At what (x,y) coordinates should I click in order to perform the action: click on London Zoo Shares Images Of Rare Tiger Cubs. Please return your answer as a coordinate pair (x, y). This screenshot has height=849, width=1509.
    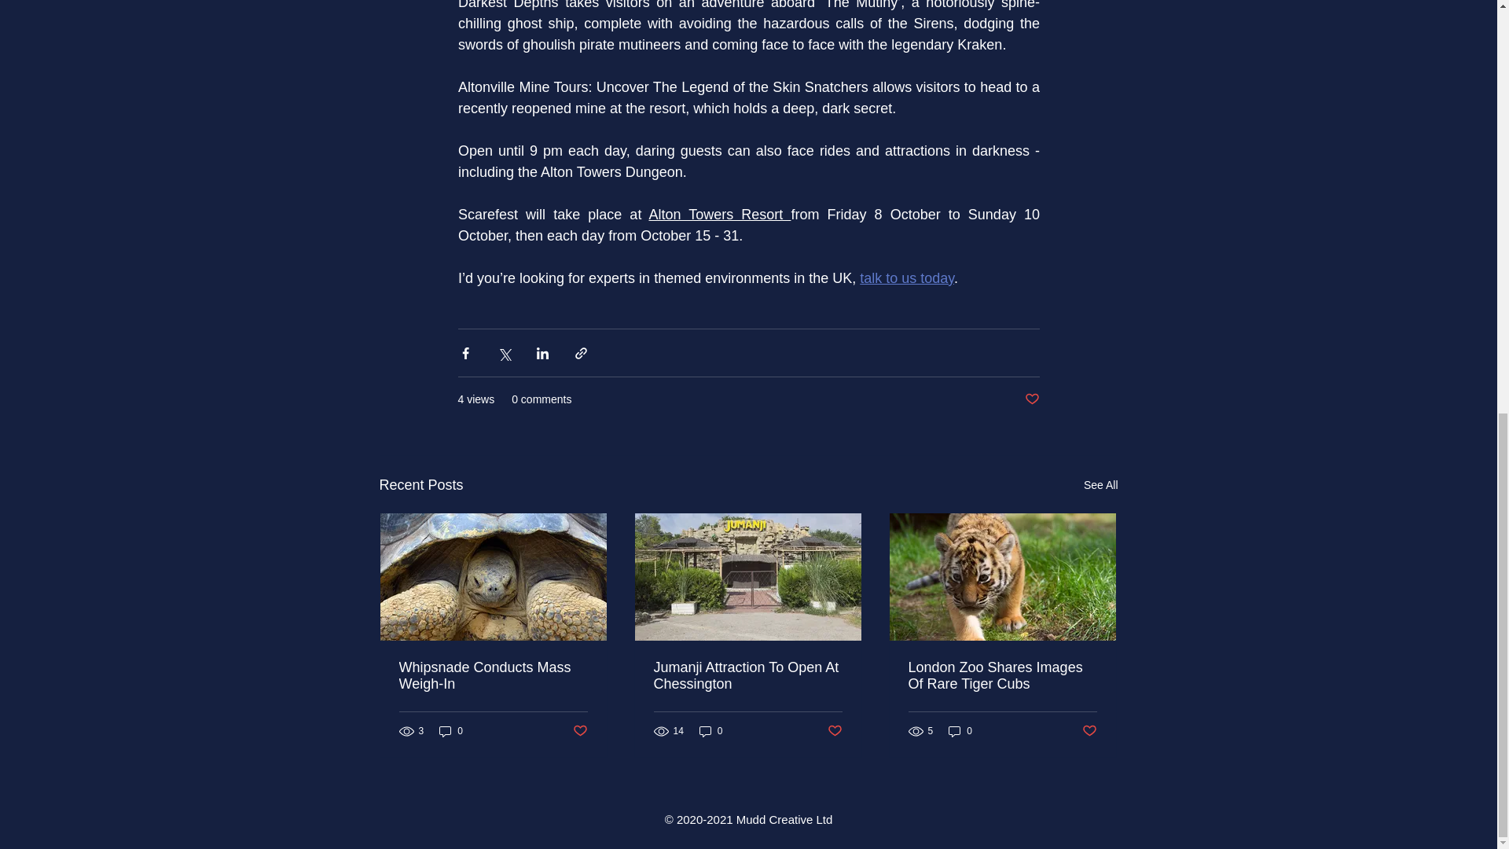
    Looking at the image, I should click on (1002, 676).